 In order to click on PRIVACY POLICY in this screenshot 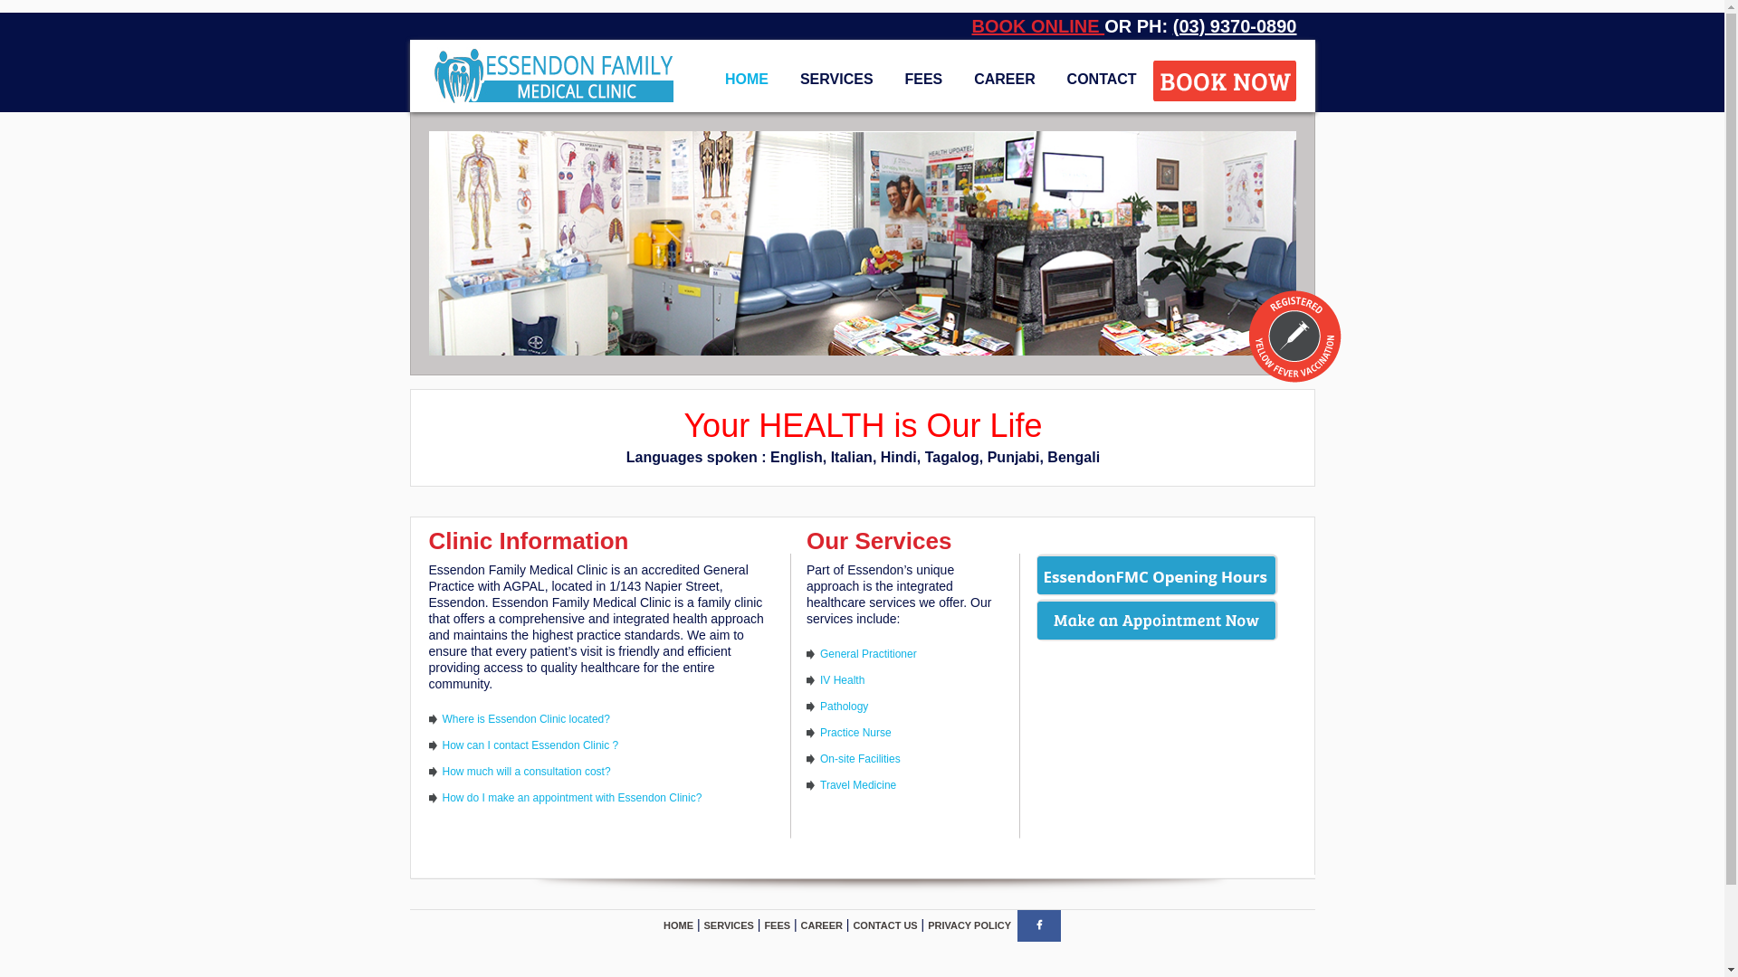, I will do `click(969, 925)`.